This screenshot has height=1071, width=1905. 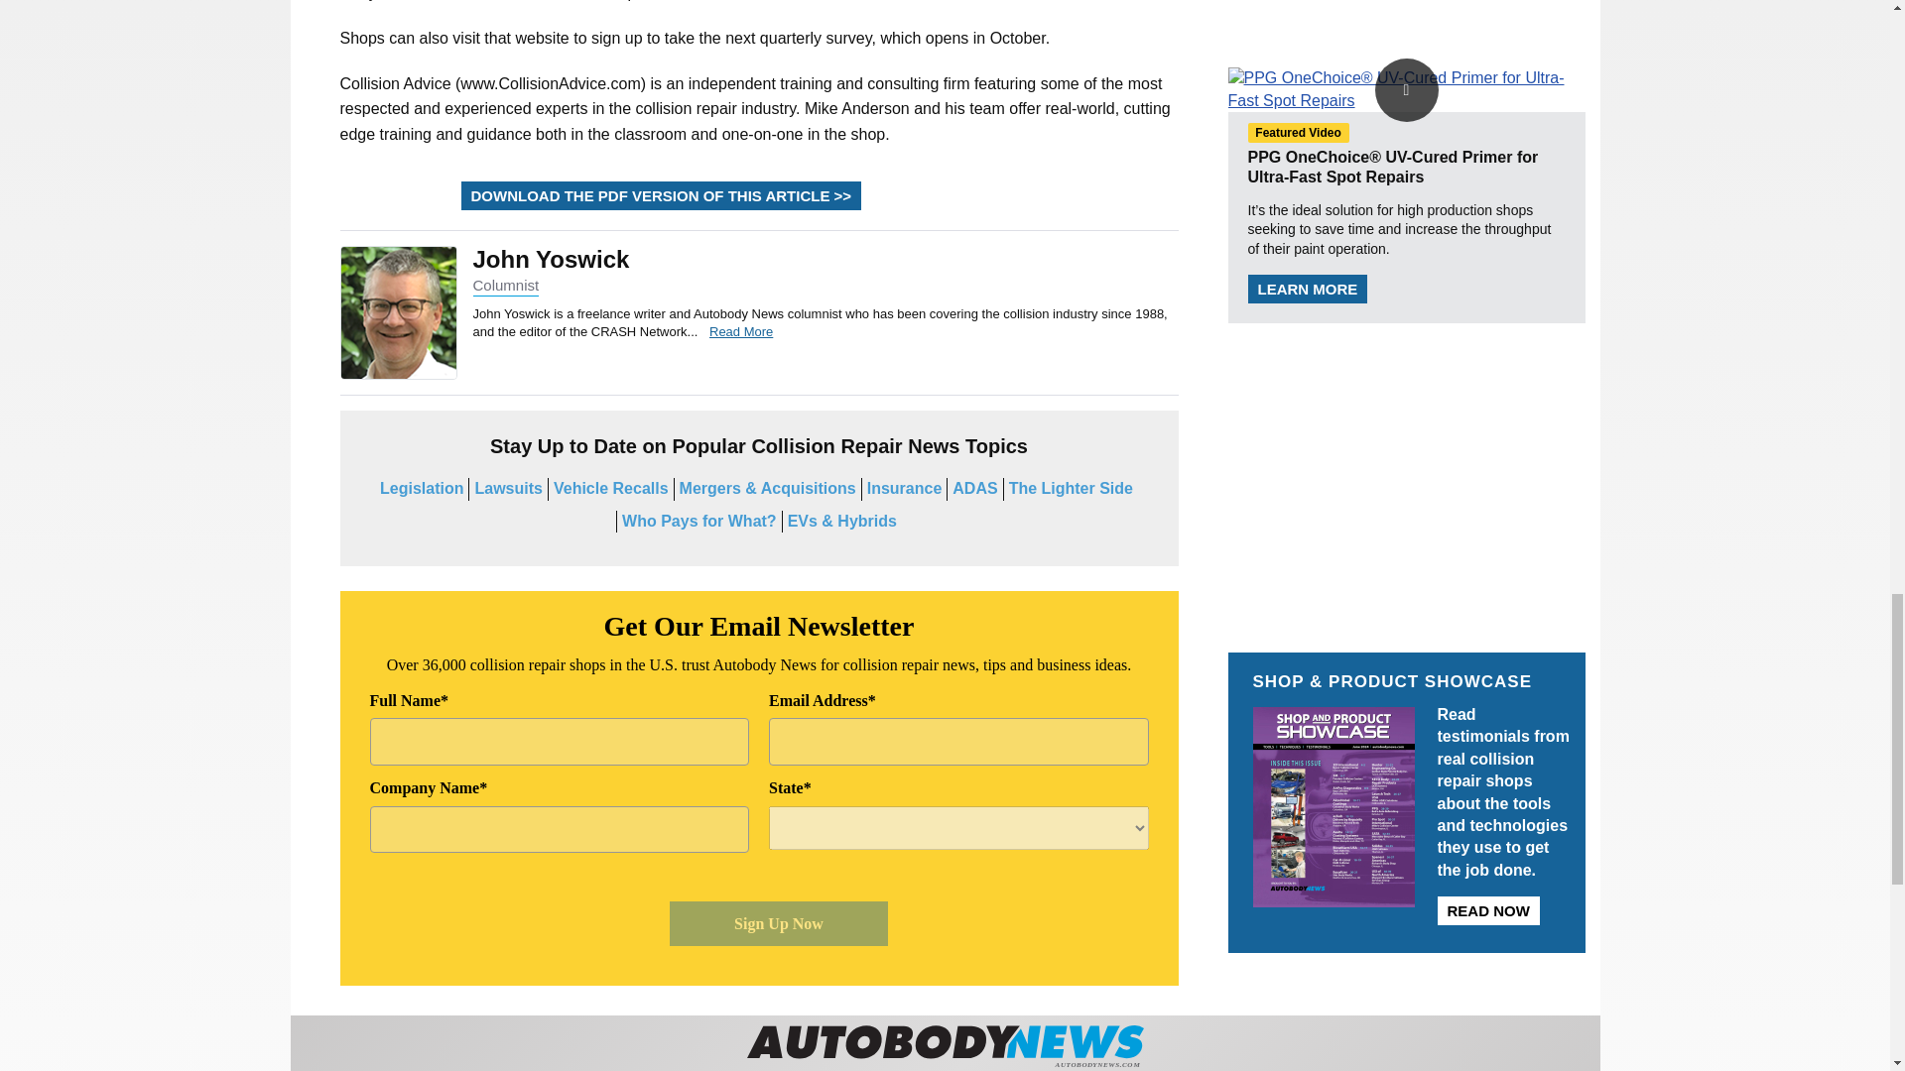 I want to click on Insurance, so click(x=905, y=488).